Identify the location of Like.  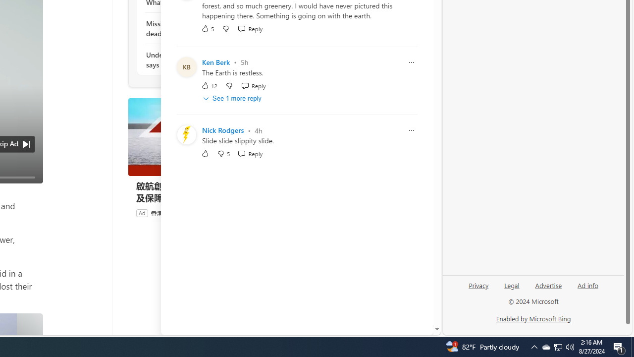
(205, 154).